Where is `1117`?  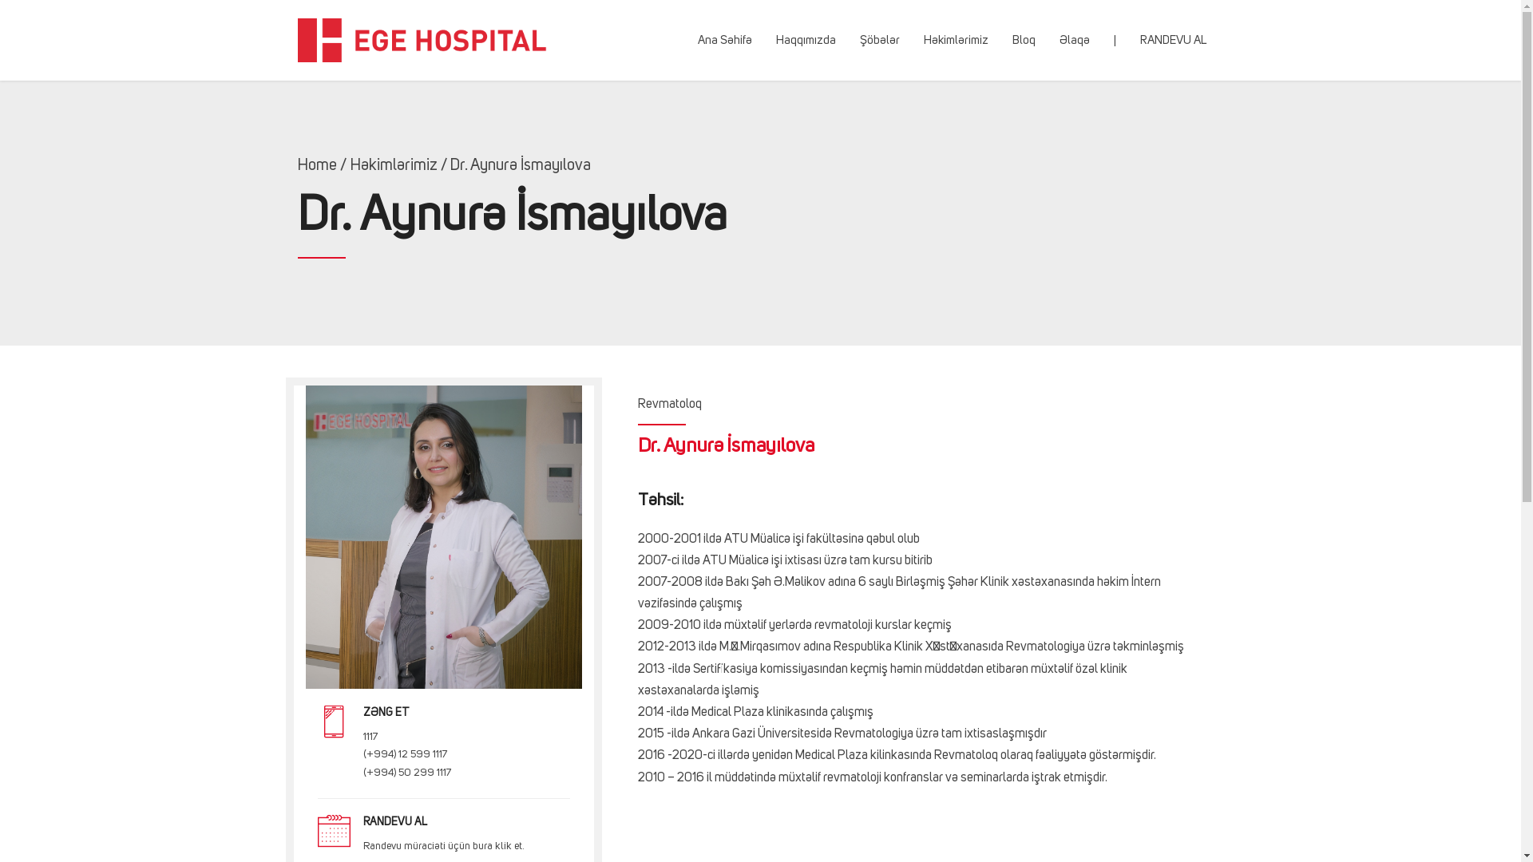 1117 is located at coordinates (370, 737).